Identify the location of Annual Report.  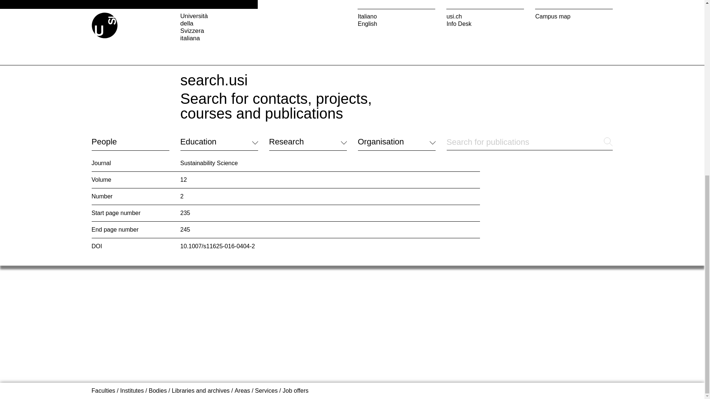
(376, 24).